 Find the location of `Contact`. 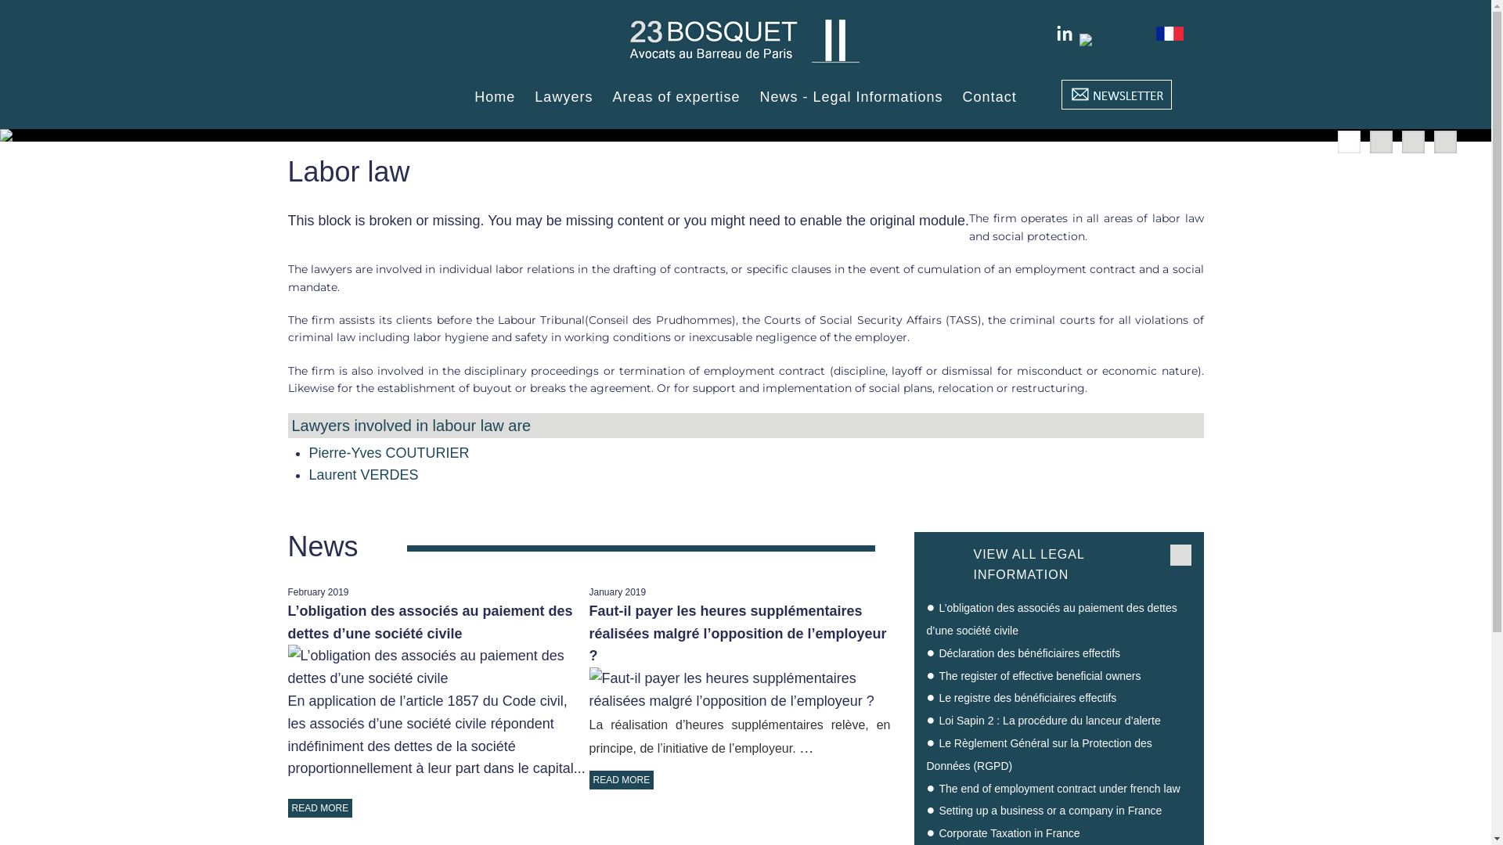

Contact is located at coordinates (989, 97).